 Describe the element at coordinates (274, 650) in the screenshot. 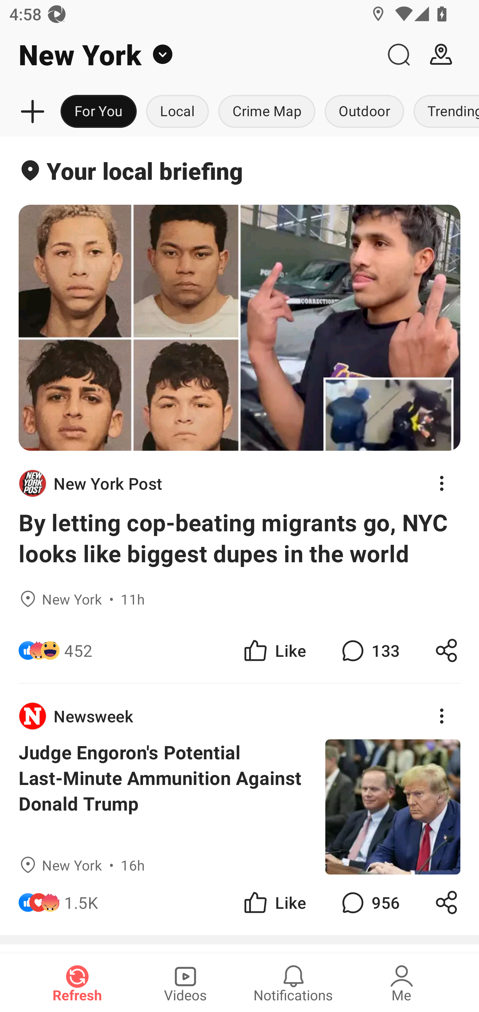

I see `Like` at that location.